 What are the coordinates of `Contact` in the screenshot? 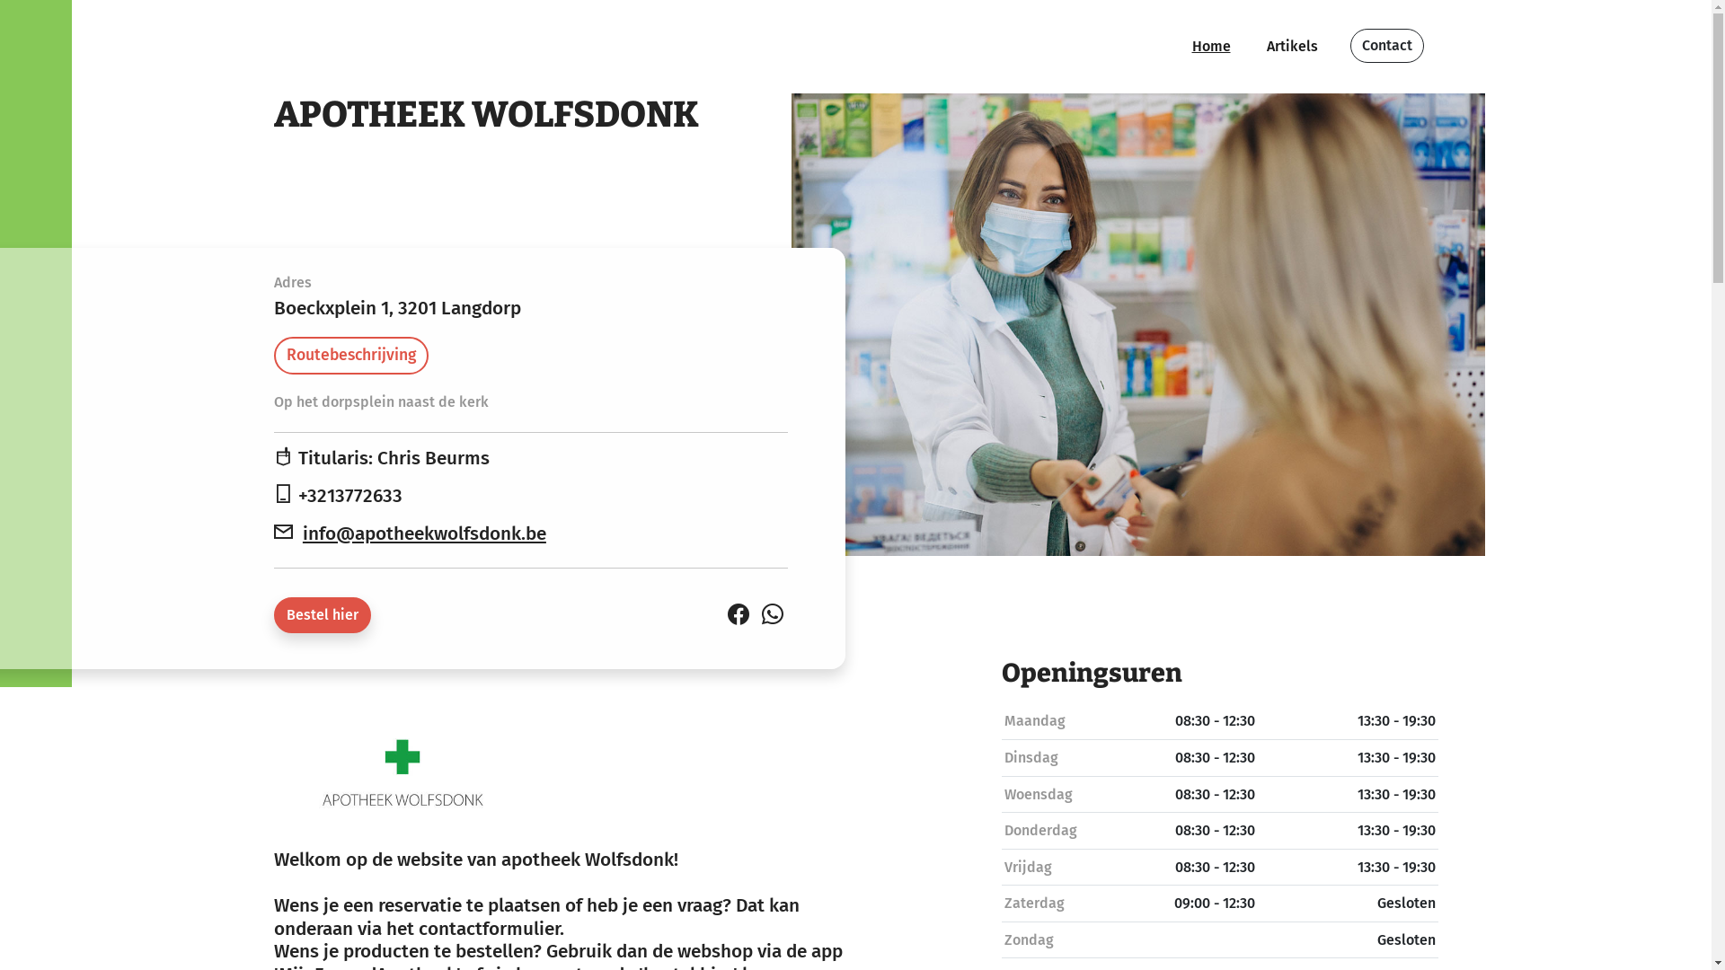 It's located at (1386, 46).